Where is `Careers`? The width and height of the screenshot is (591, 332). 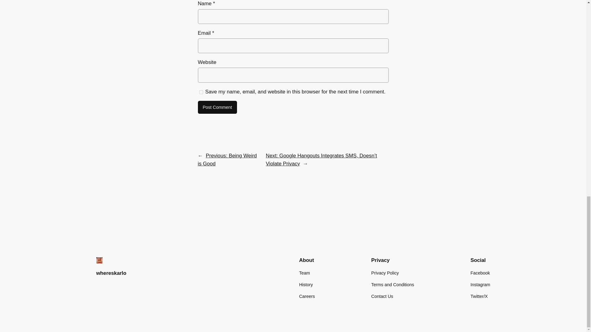
Careers is located at coordinates (307, 296).